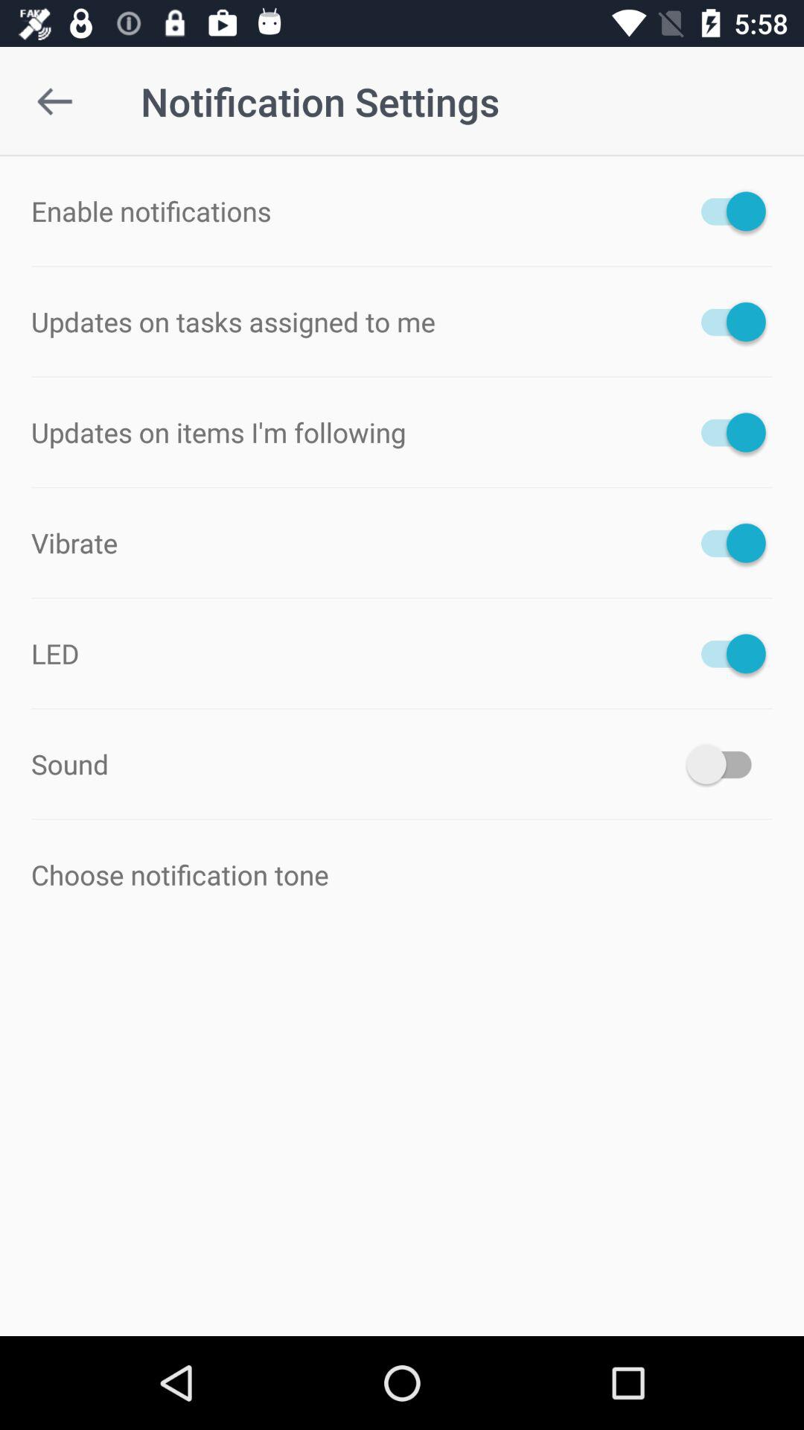 This screenshot has height=1430, width=804. What do you see at coordinates (54, 101) in the screenshot?
I see `launch the item to the left of the notification settings icon` at bounding box center [54, 101].